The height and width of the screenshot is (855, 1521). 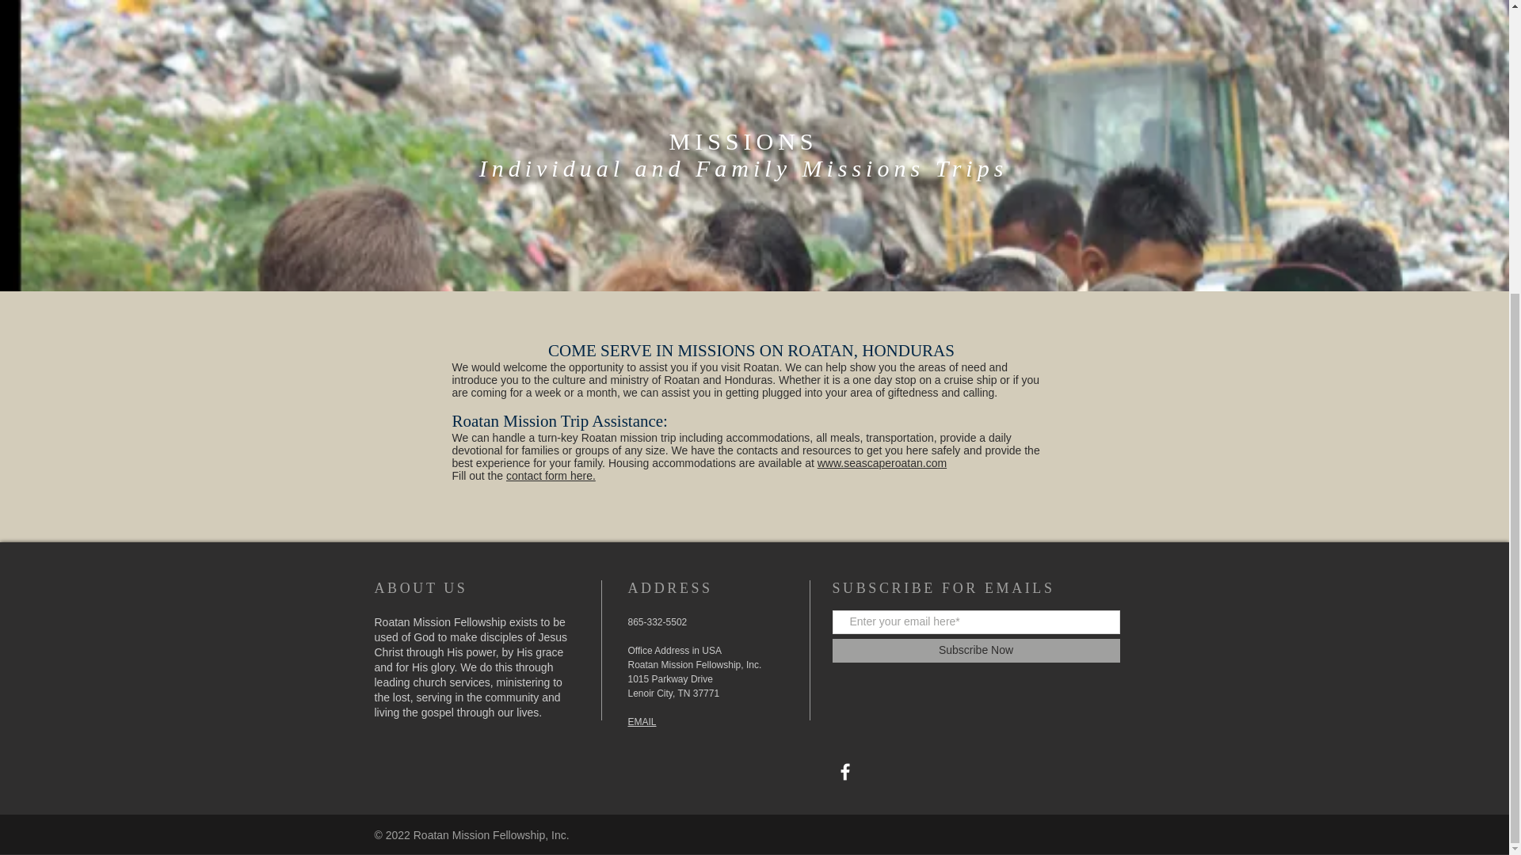 I want to click on Subscribe Now, so click(x=976, y=651).